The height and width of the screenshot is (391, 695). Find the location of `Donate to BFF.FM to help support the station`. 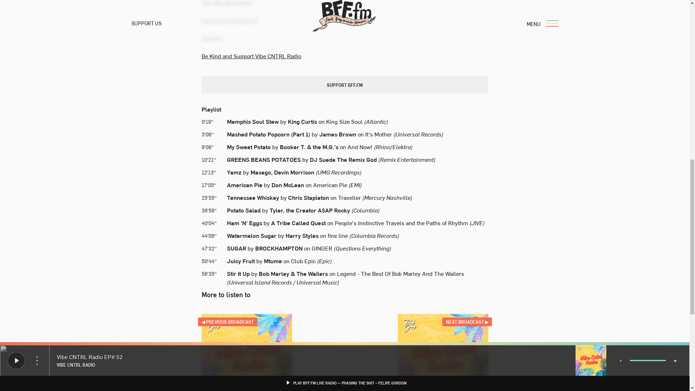

Donate to BFF.FM to help support the station is located at coordinates (345, 85).